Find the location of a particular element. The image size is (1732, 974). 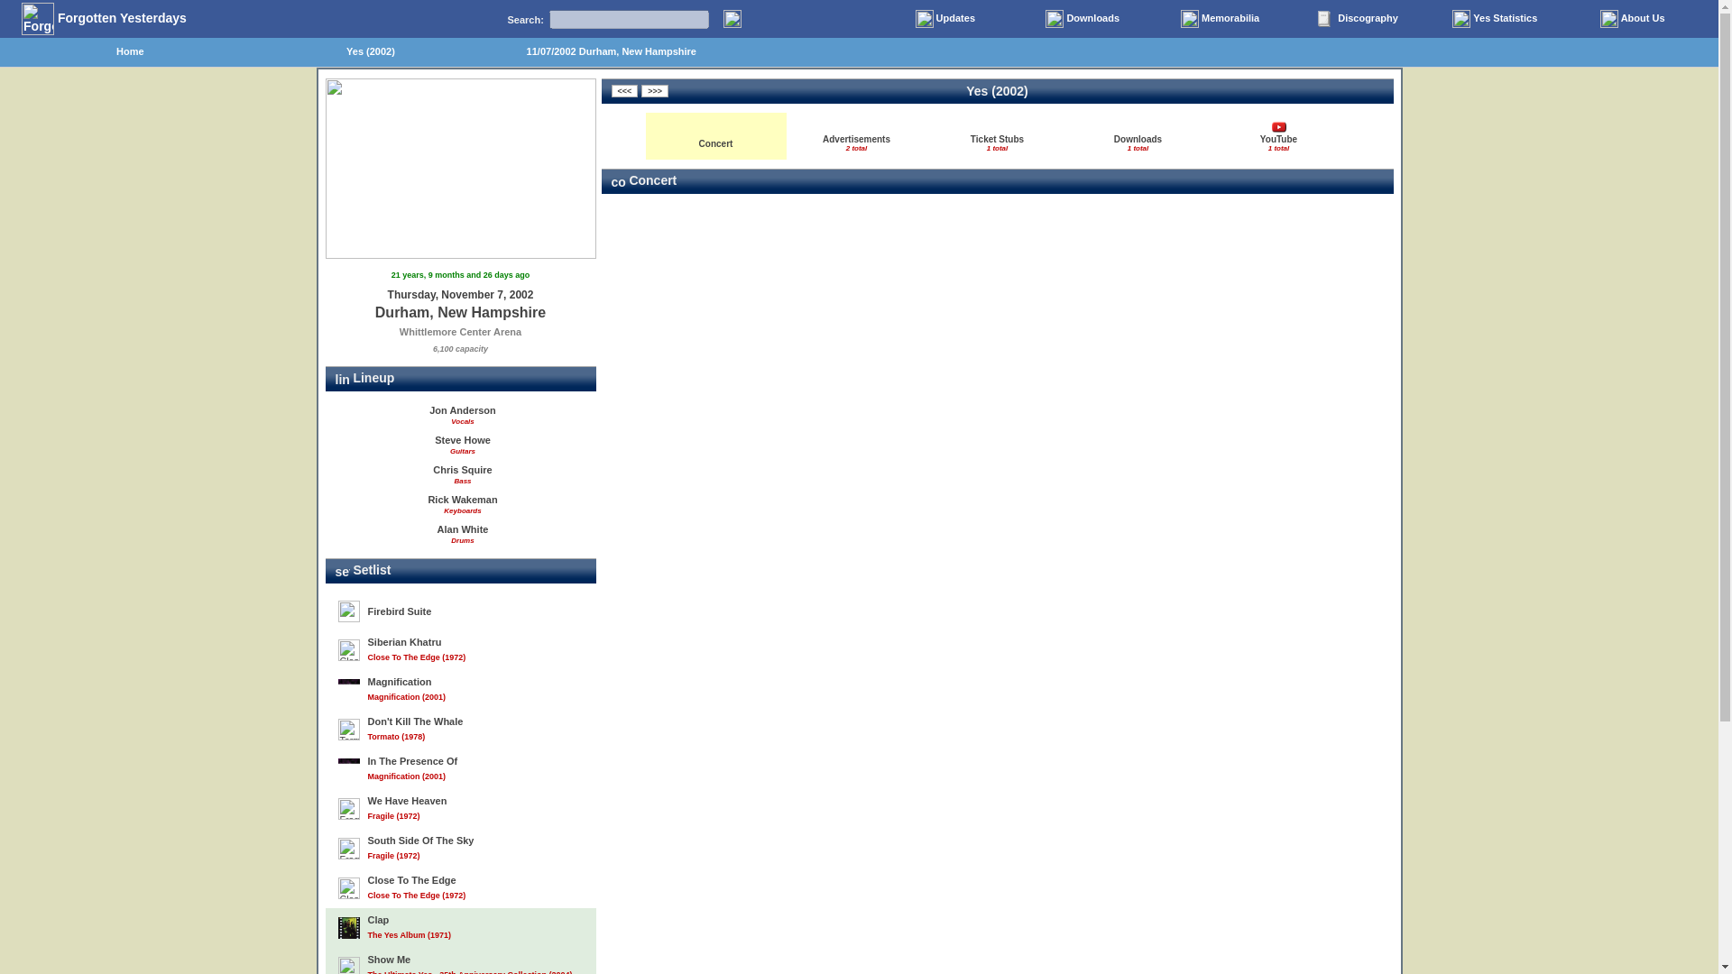

Forgotten Yesterdays is located at coordinates (460, 611).